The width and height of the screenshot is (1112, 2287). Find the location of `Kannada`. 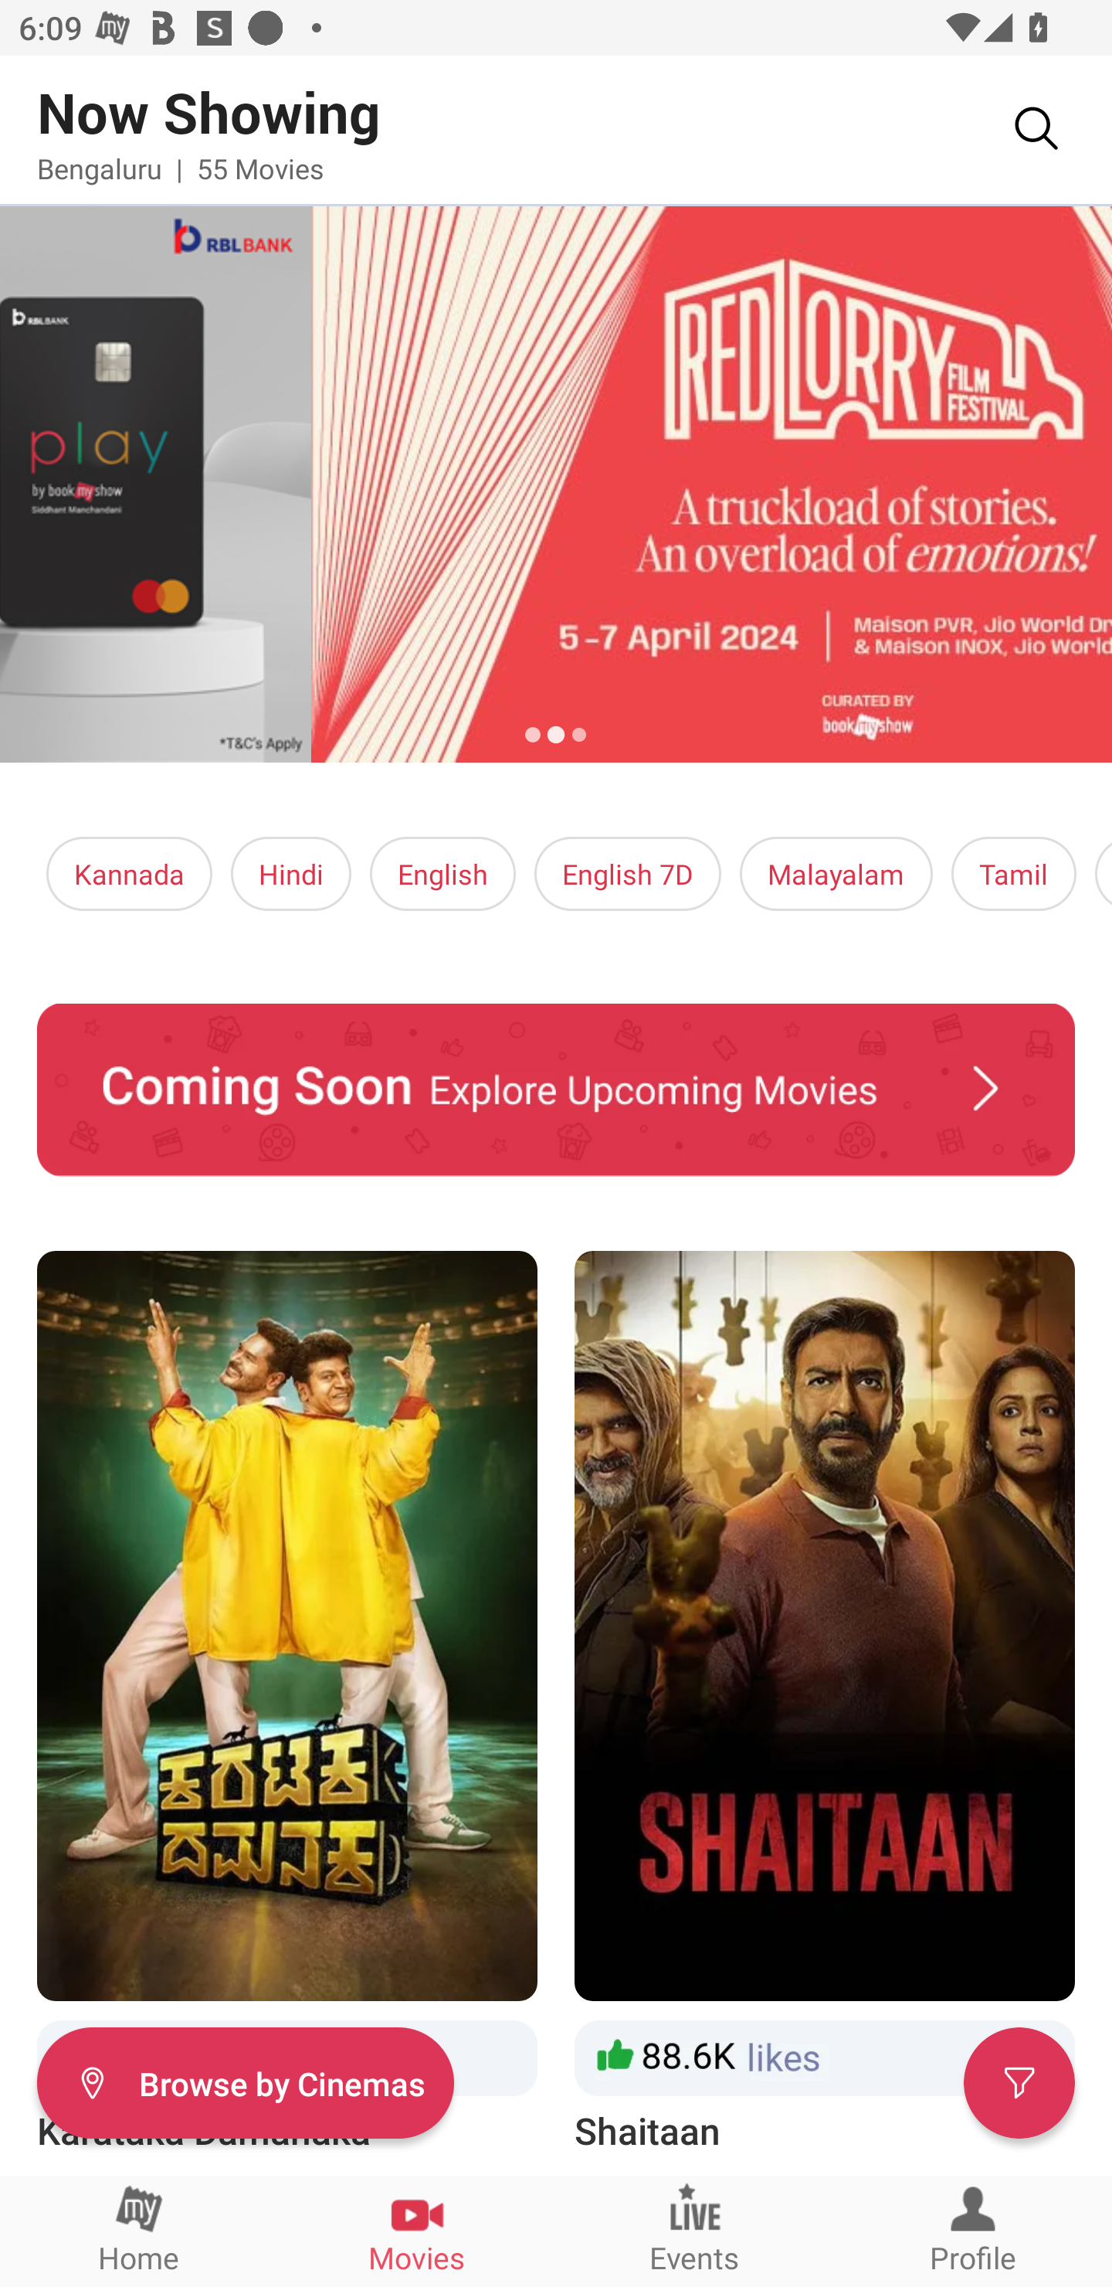

Kannada is located at coordinates (130, 873).